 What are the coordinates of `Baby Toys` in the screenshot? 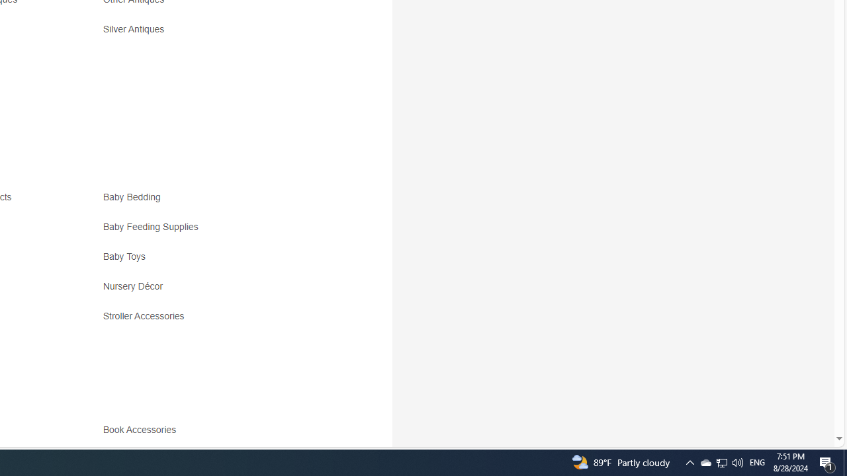 It's located at (127, 257).